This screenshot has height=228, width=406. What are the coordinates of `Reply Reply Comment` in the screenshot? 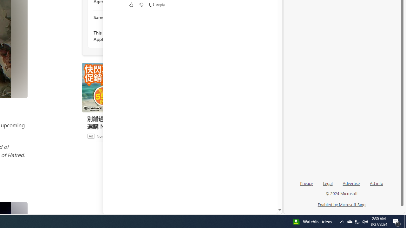 It's located at (157, 4).